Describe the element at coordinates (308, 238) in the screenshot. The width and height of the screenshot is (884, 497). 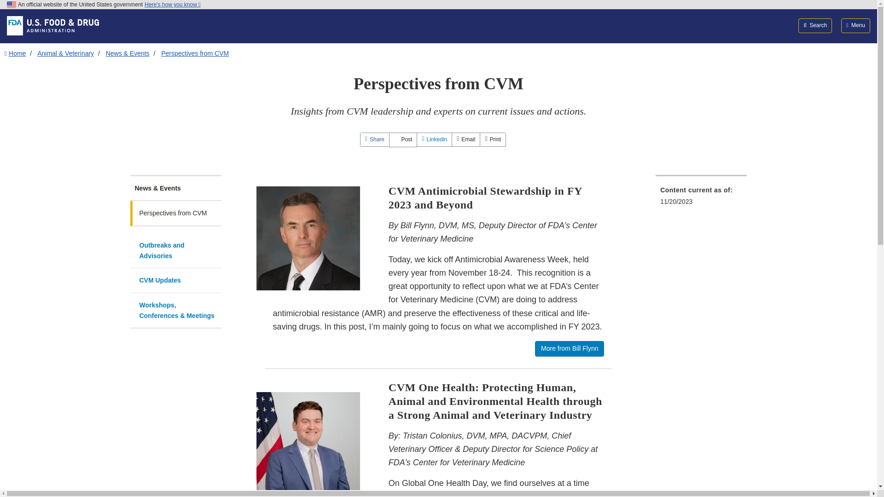
I see `Bill Flynn, DVM, MS` at that location.